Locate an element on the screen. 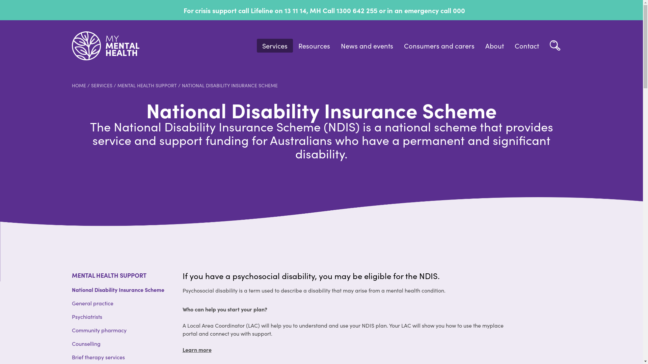 The height and width of the screenshot is (364, 648). HOME is located at coordinates (79, 85).